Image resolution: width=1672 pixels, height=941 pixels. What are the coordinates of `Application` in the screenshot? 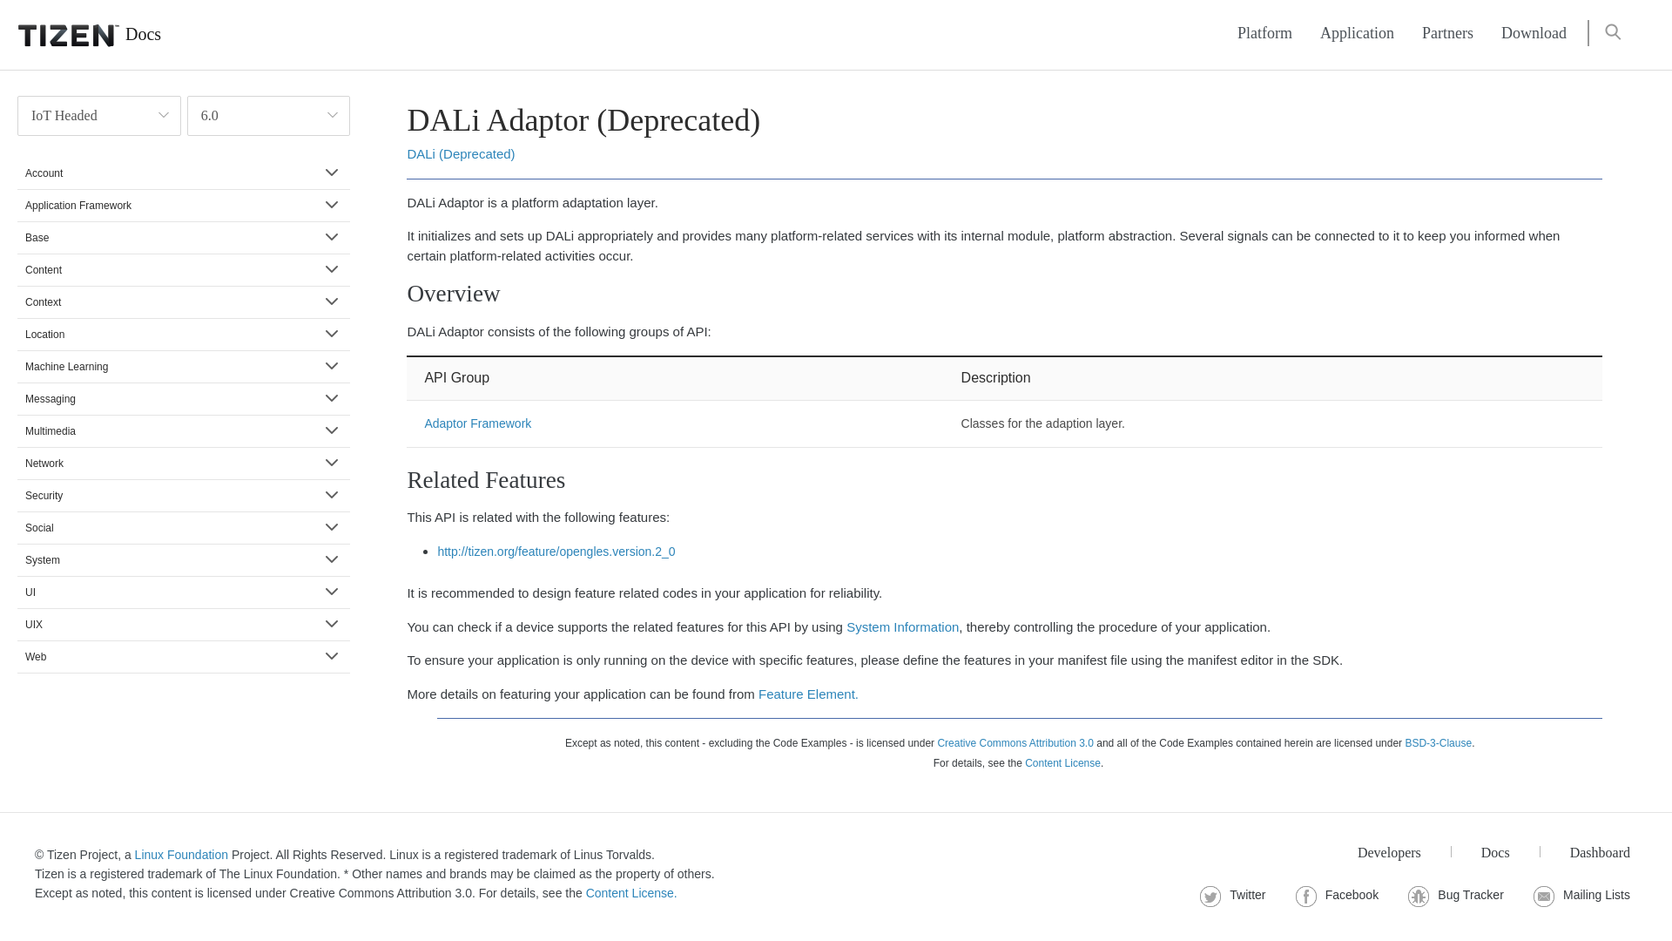 It's located at (1357, 33).